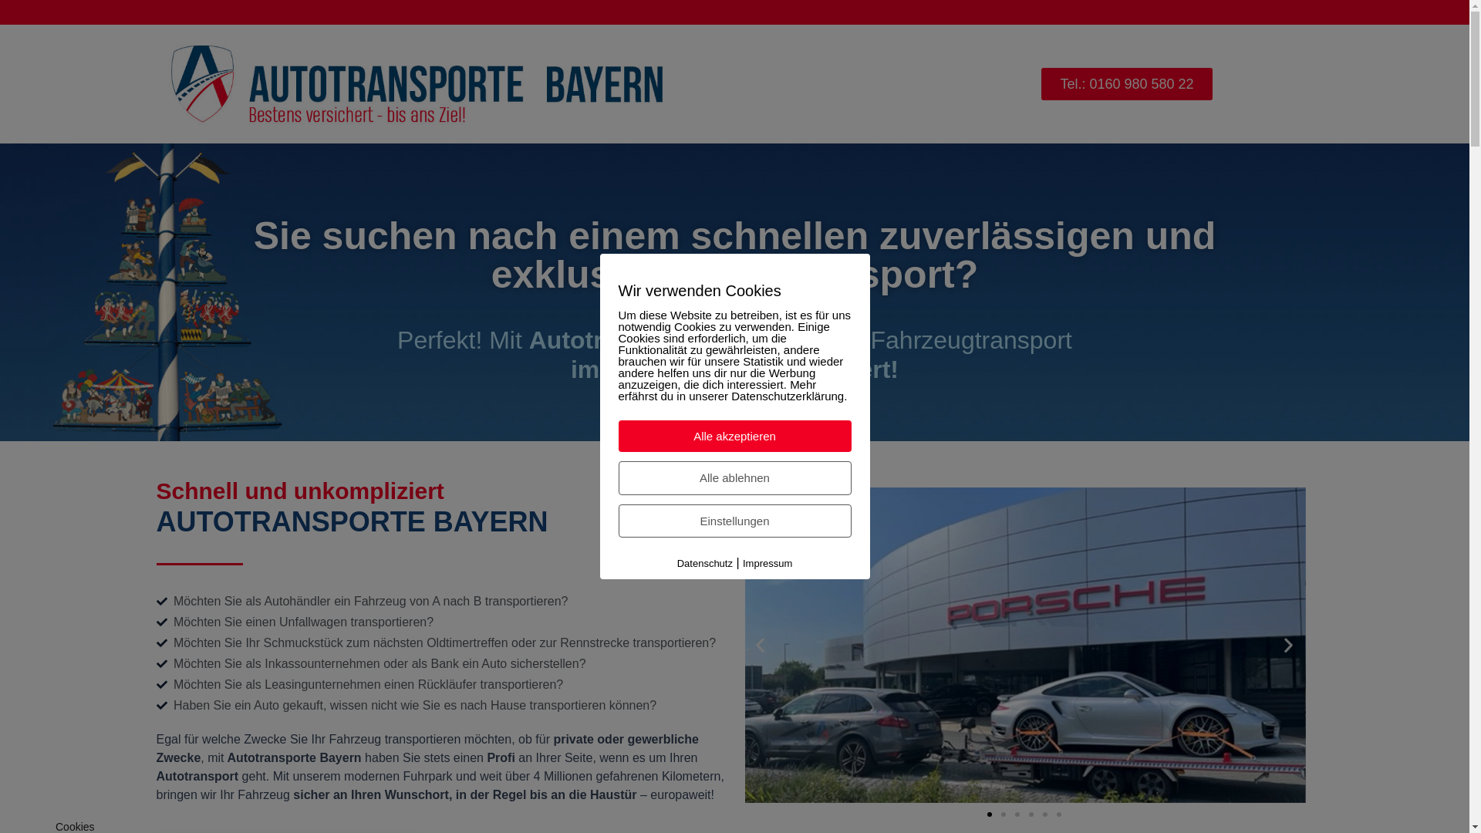  I want to click on Tel.: 0160 980 580 22, so click(1126, 84).